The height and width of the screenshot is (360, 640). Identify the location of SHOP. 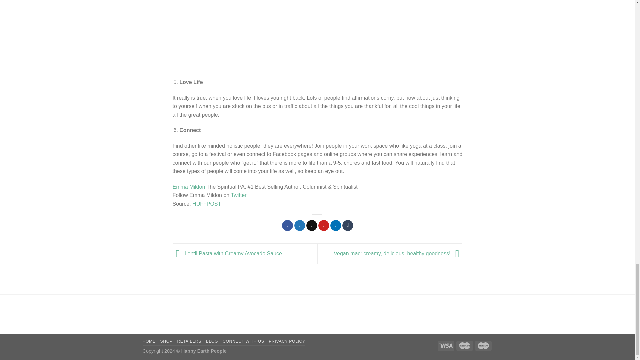
(166, 341).